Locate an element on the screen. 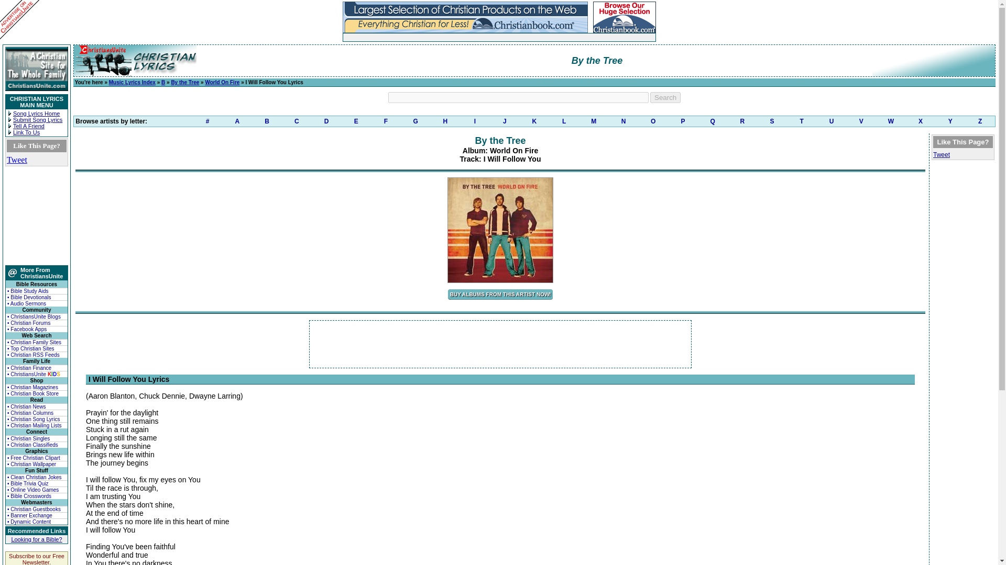 This screenshot has height=565, width=1006. Song Lyrics Home is located at coordinates (36, 113).